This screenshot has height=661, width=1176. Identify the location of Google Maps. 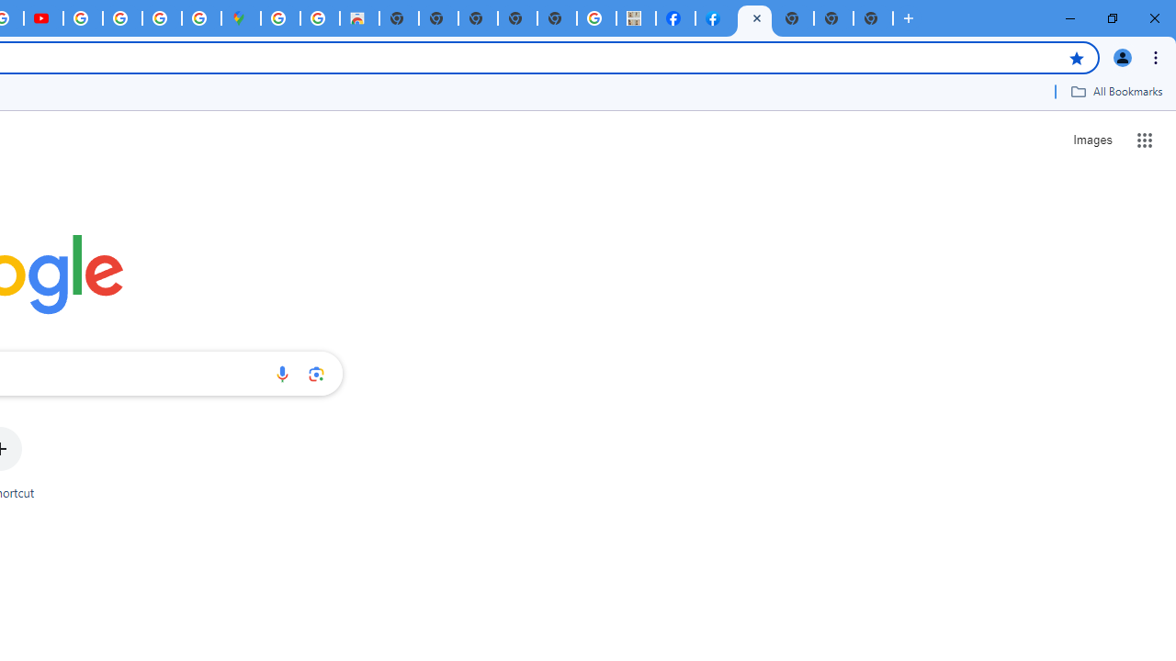
(241, 18).